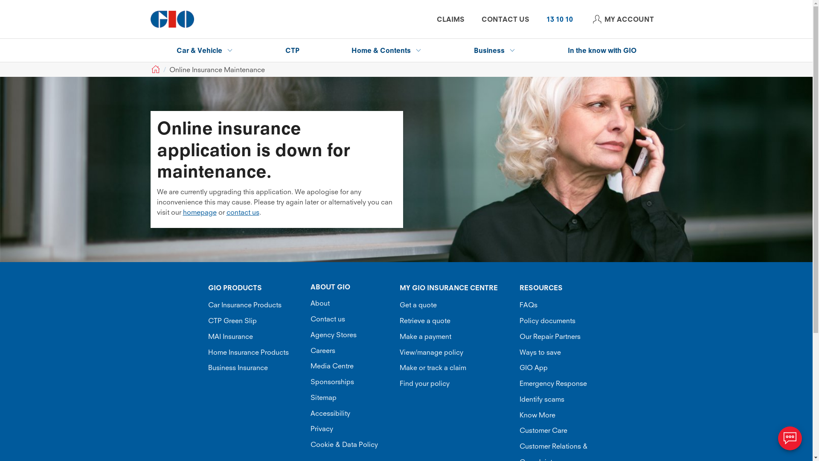 This screenshot has height=461, width=819. I want to click on Media Centre, so click(353, 366).